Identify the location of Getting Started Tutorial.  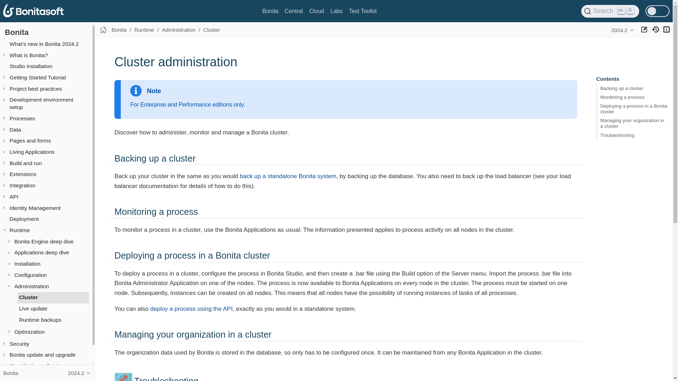
(48, 78).